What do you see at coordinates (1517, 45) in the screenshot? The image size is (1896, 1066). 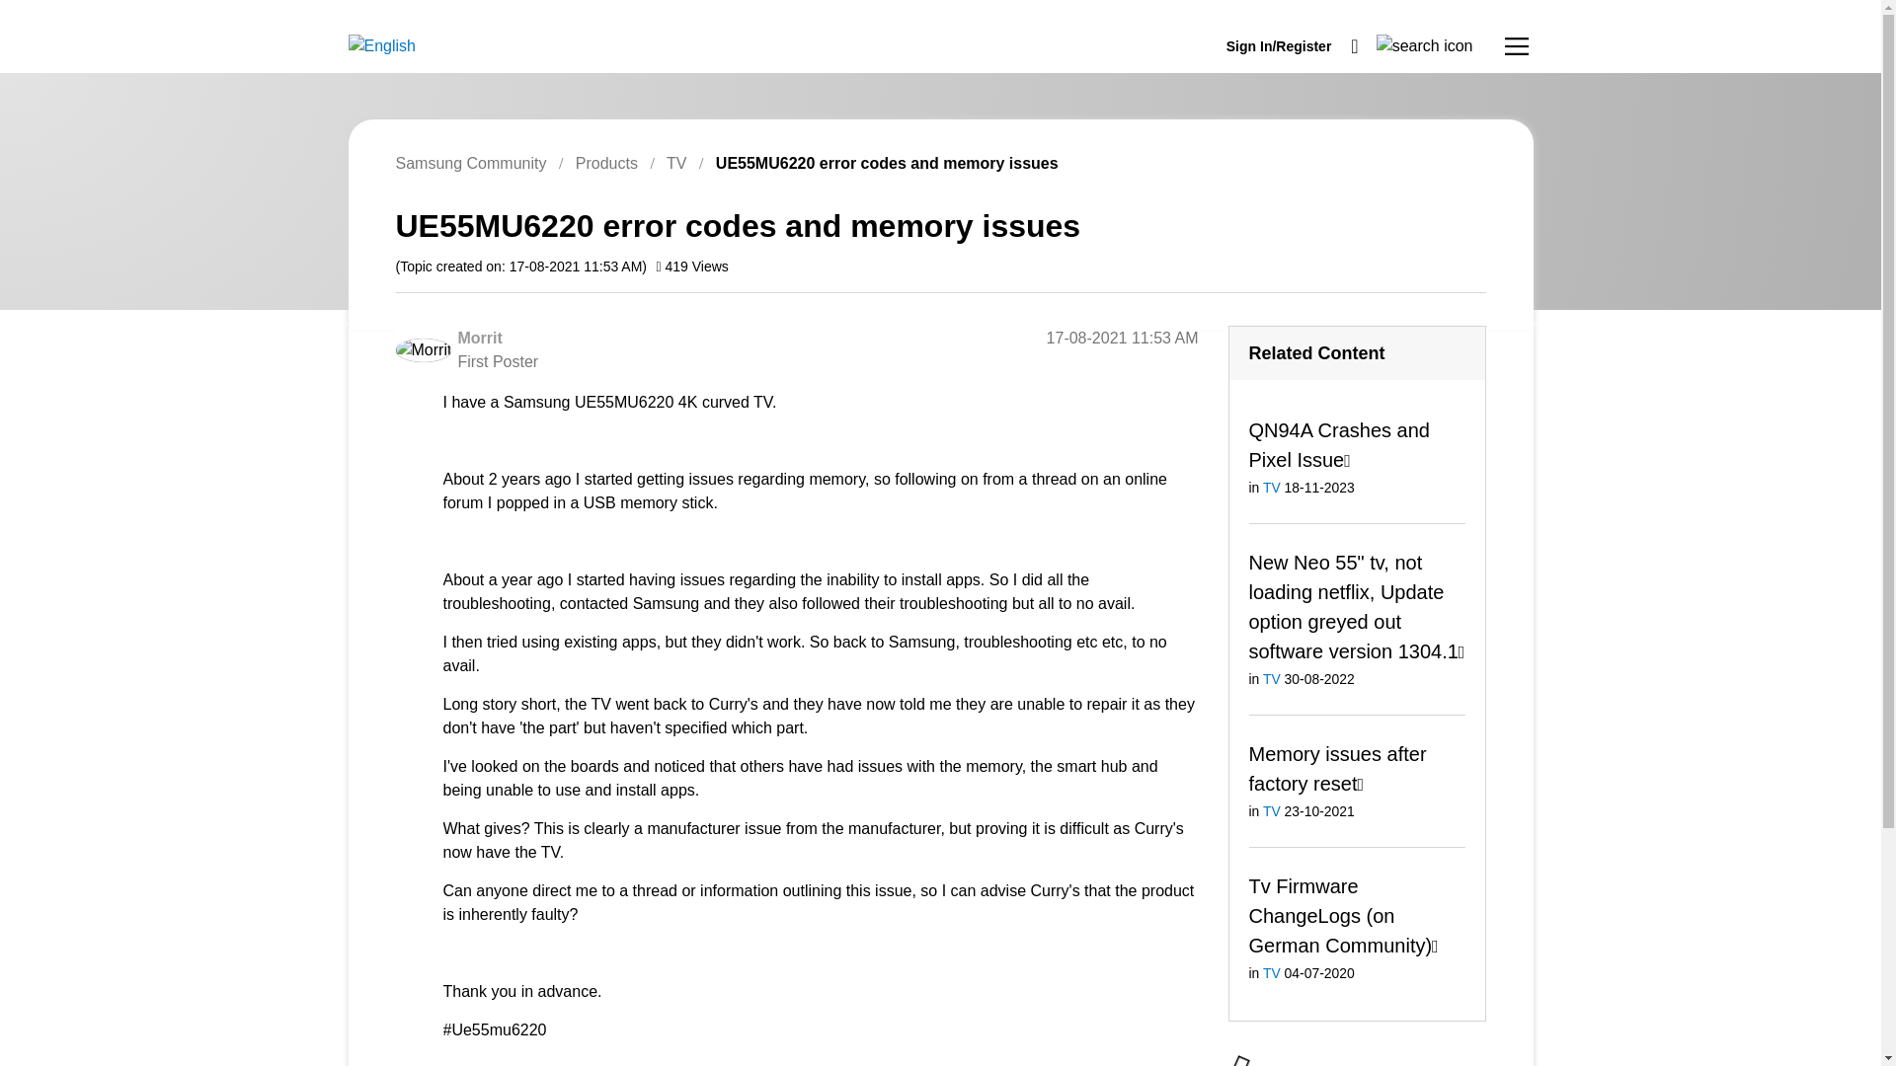 I see `Community` at bounding box center [1517, 45].